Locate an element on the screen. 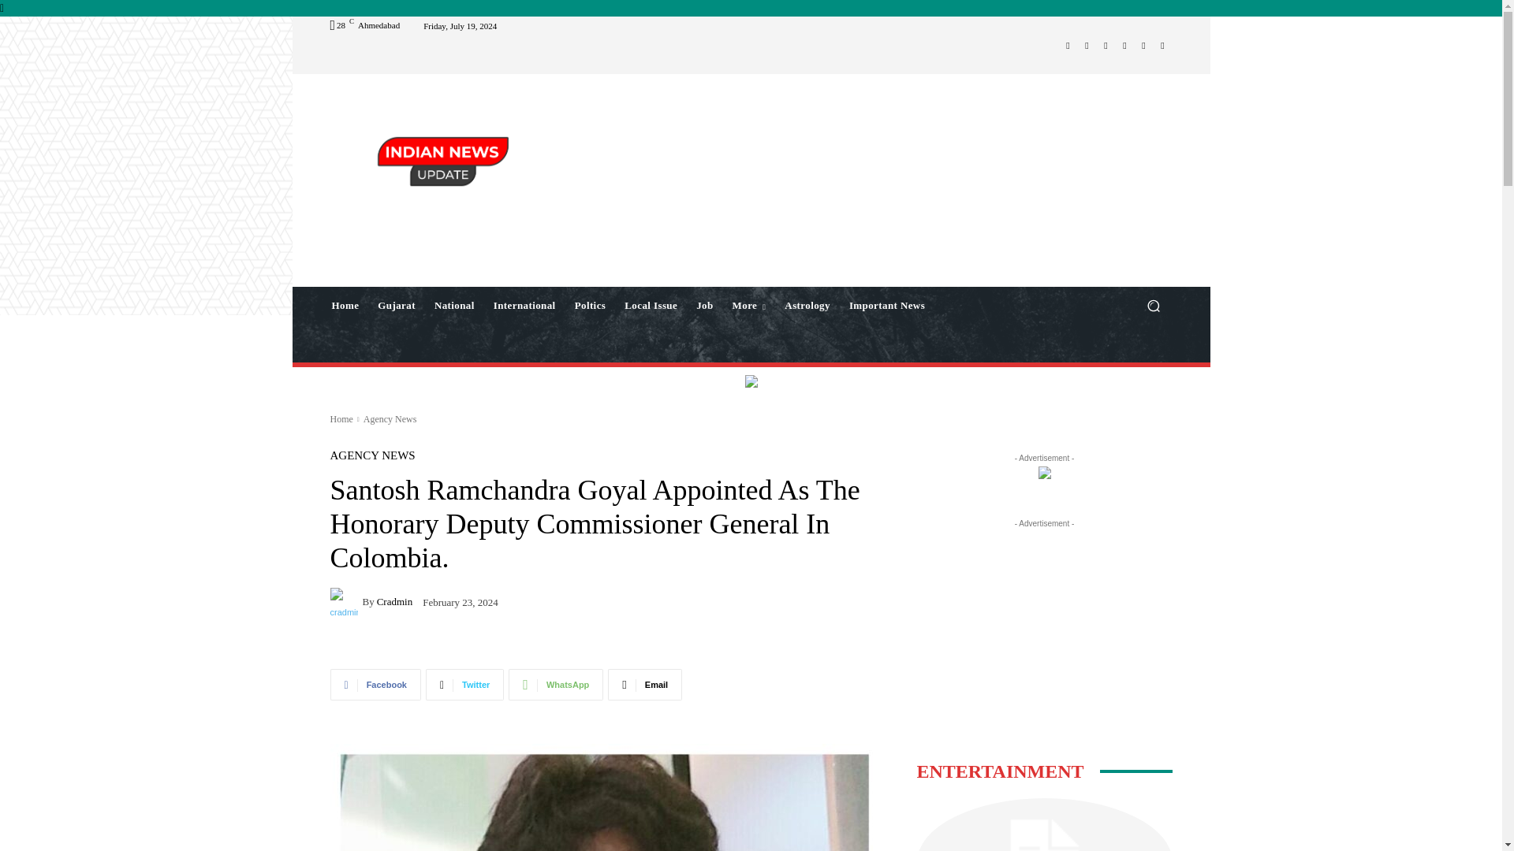  Mail is located at coordinates (1106, 46).